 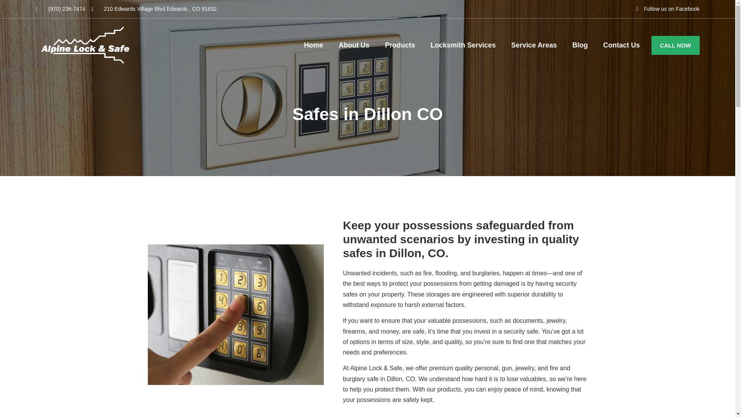 I want to click on Home, so click(x=313, y=45).